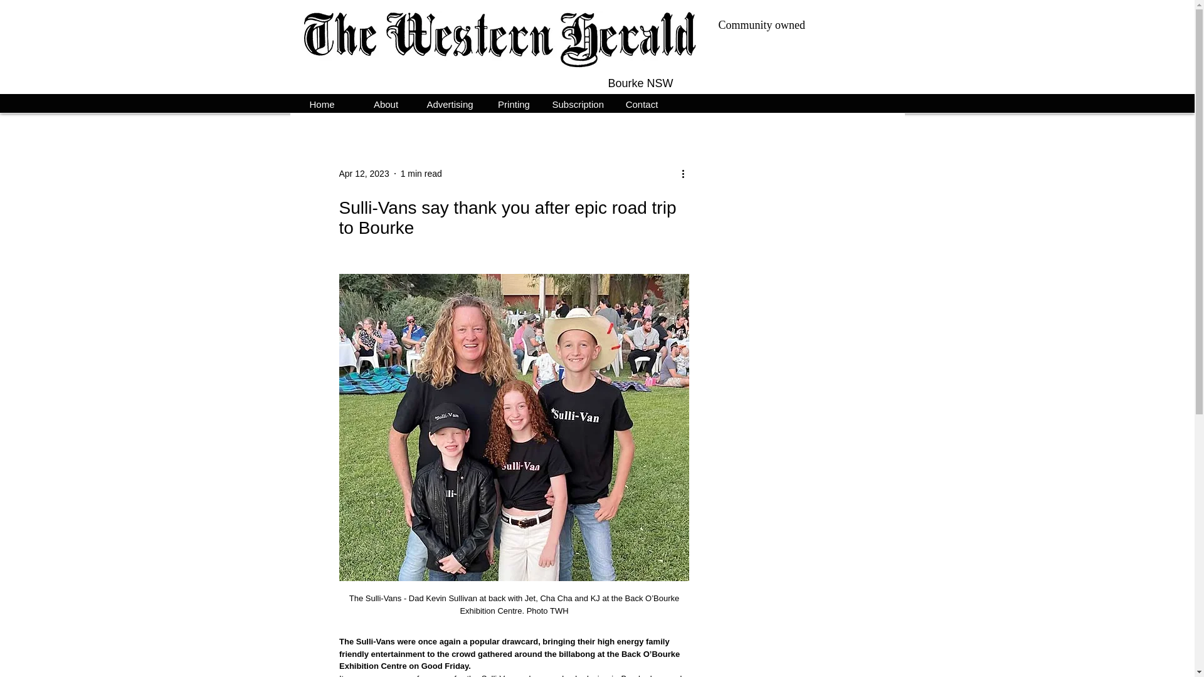 The width and height of the screenshot is (1204, 677). Describe the element at coordinates (322, 103) in the screenshot. I see `Home` at that location.